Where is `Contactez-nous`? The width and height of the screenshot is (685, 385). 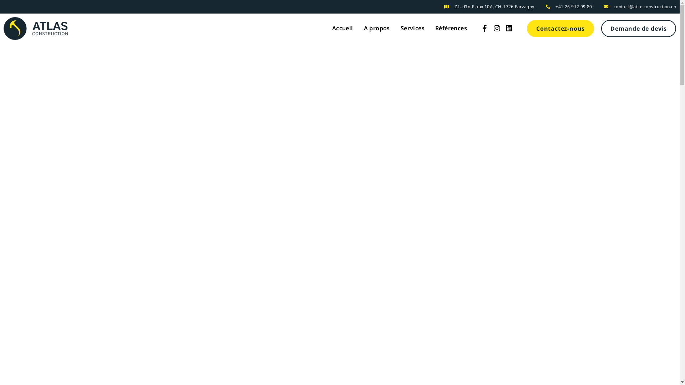 Contactez-nous is located at coordinates (560, 29).